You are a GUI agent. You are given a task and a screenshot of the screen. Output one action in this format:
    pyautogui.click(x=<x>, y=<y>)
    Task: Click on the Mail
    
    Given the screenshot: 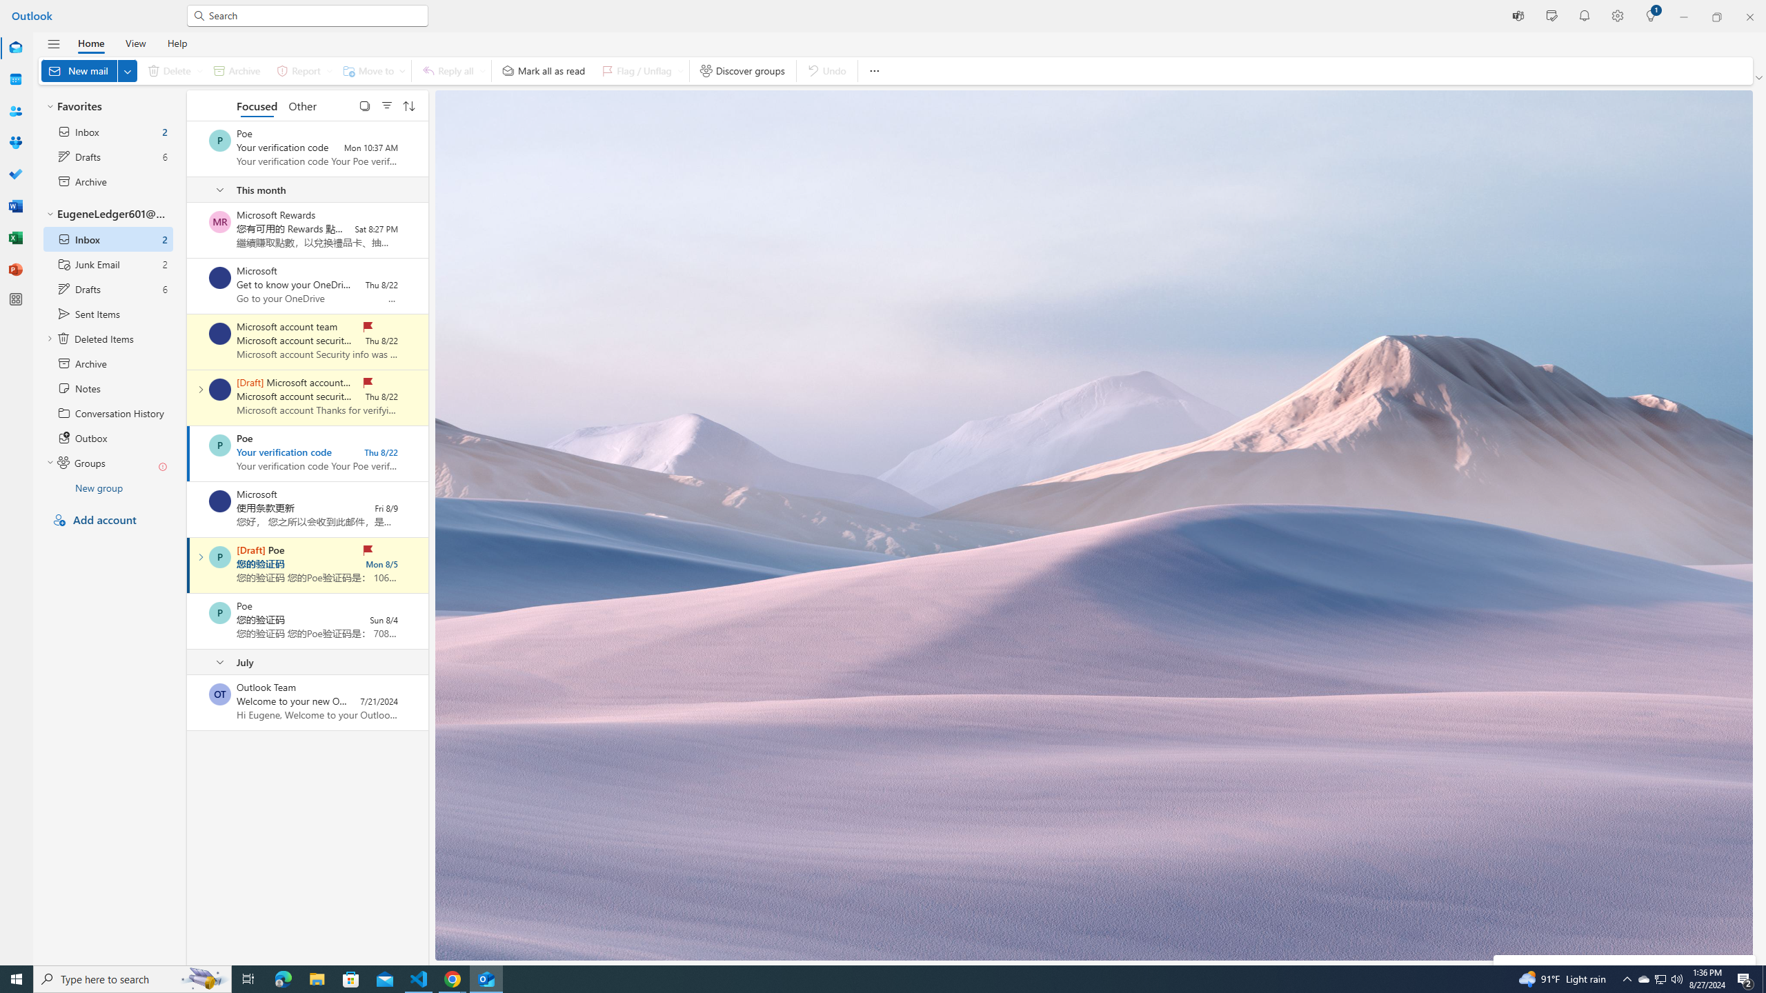 What is the action you would take?
    pyautogui.click(x=15, y=48)
    